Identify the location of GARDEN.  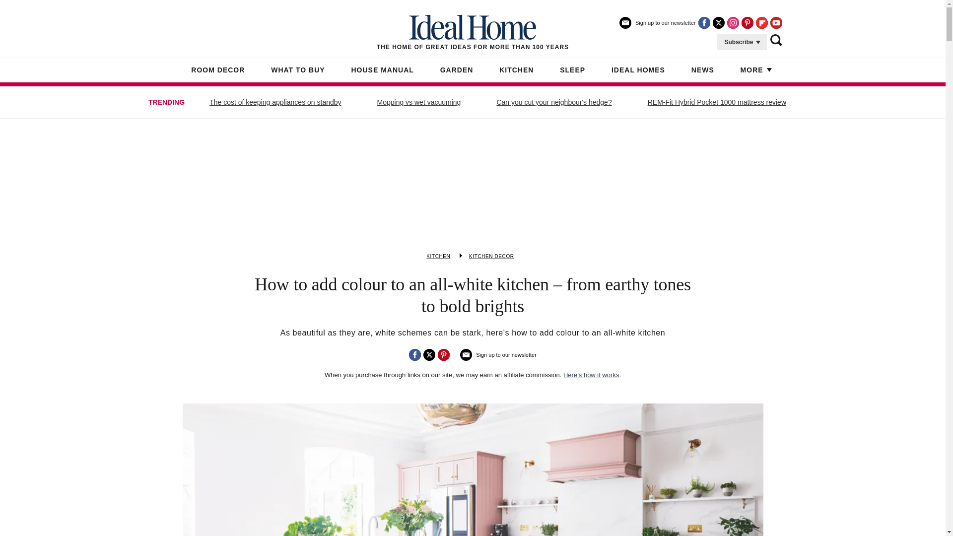
(457, 71).